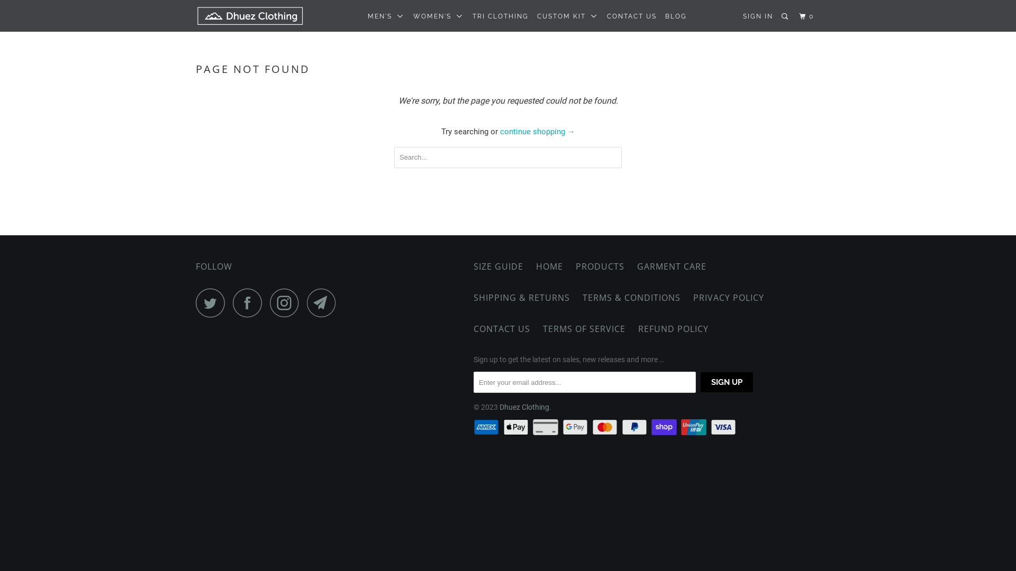  What do you see at coordinates (632, 16) in the screenshot?
I see `CONTACT US` at bounding box center [632, 16].